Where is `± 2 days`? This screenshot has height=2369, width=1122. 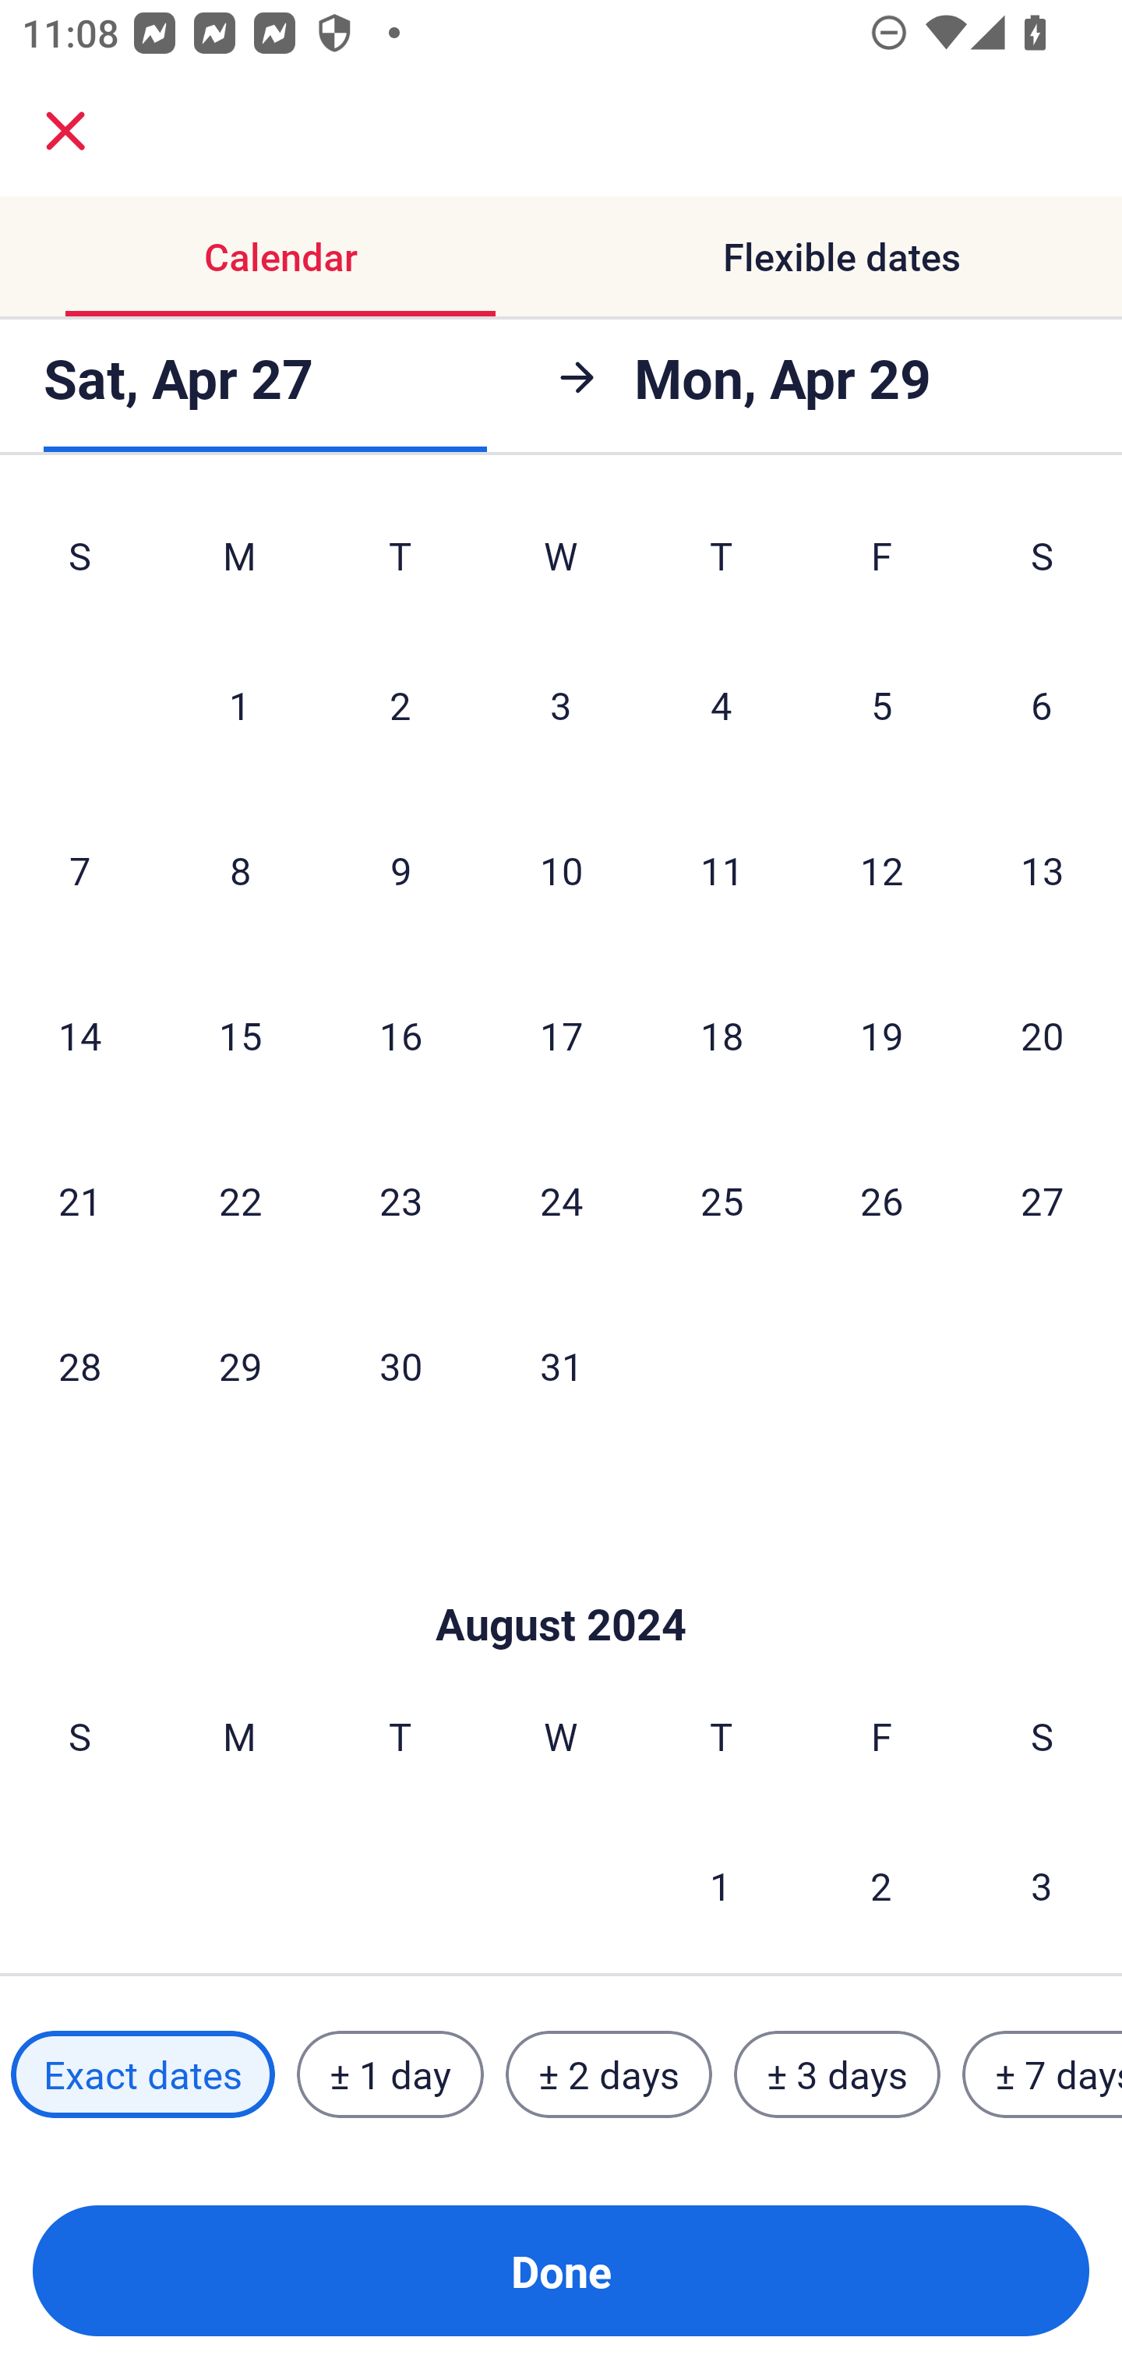
± 2 days is located at coordinates (609, 2074).